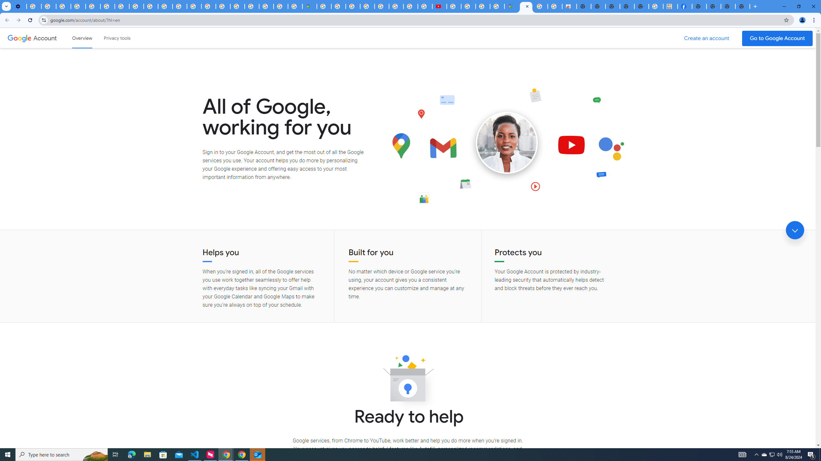  What do you see at coordinates (107, 6) in the screenshot?
I see `YouTube` at bounding box center [107, 6].